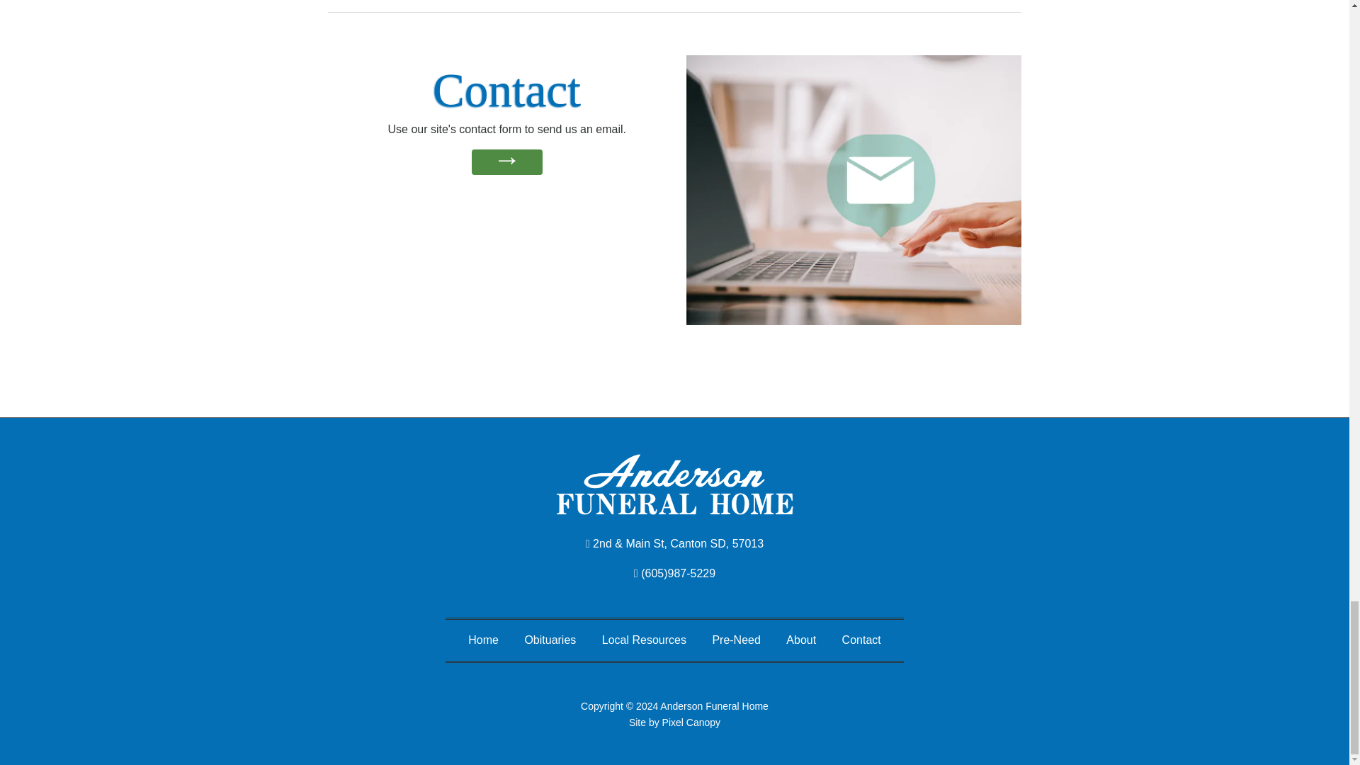 Image resolution: width=1360 pixels, height=765 pixels. Describe the element at coordinates (645, 634) in the screenshot. I see `Local Resources` at that location.